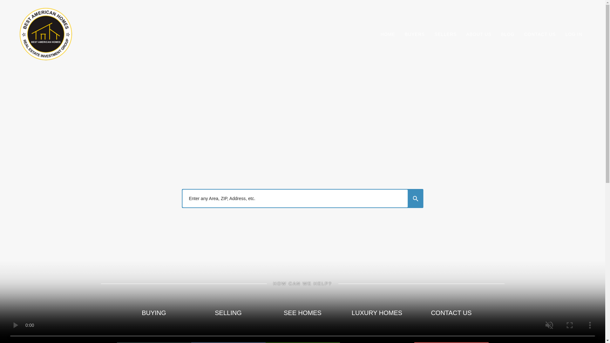 This screenshot has height=343, width=610. Describe the element at coordinates (445, 34) in the screenshot. I see `SELLERS` at that location.